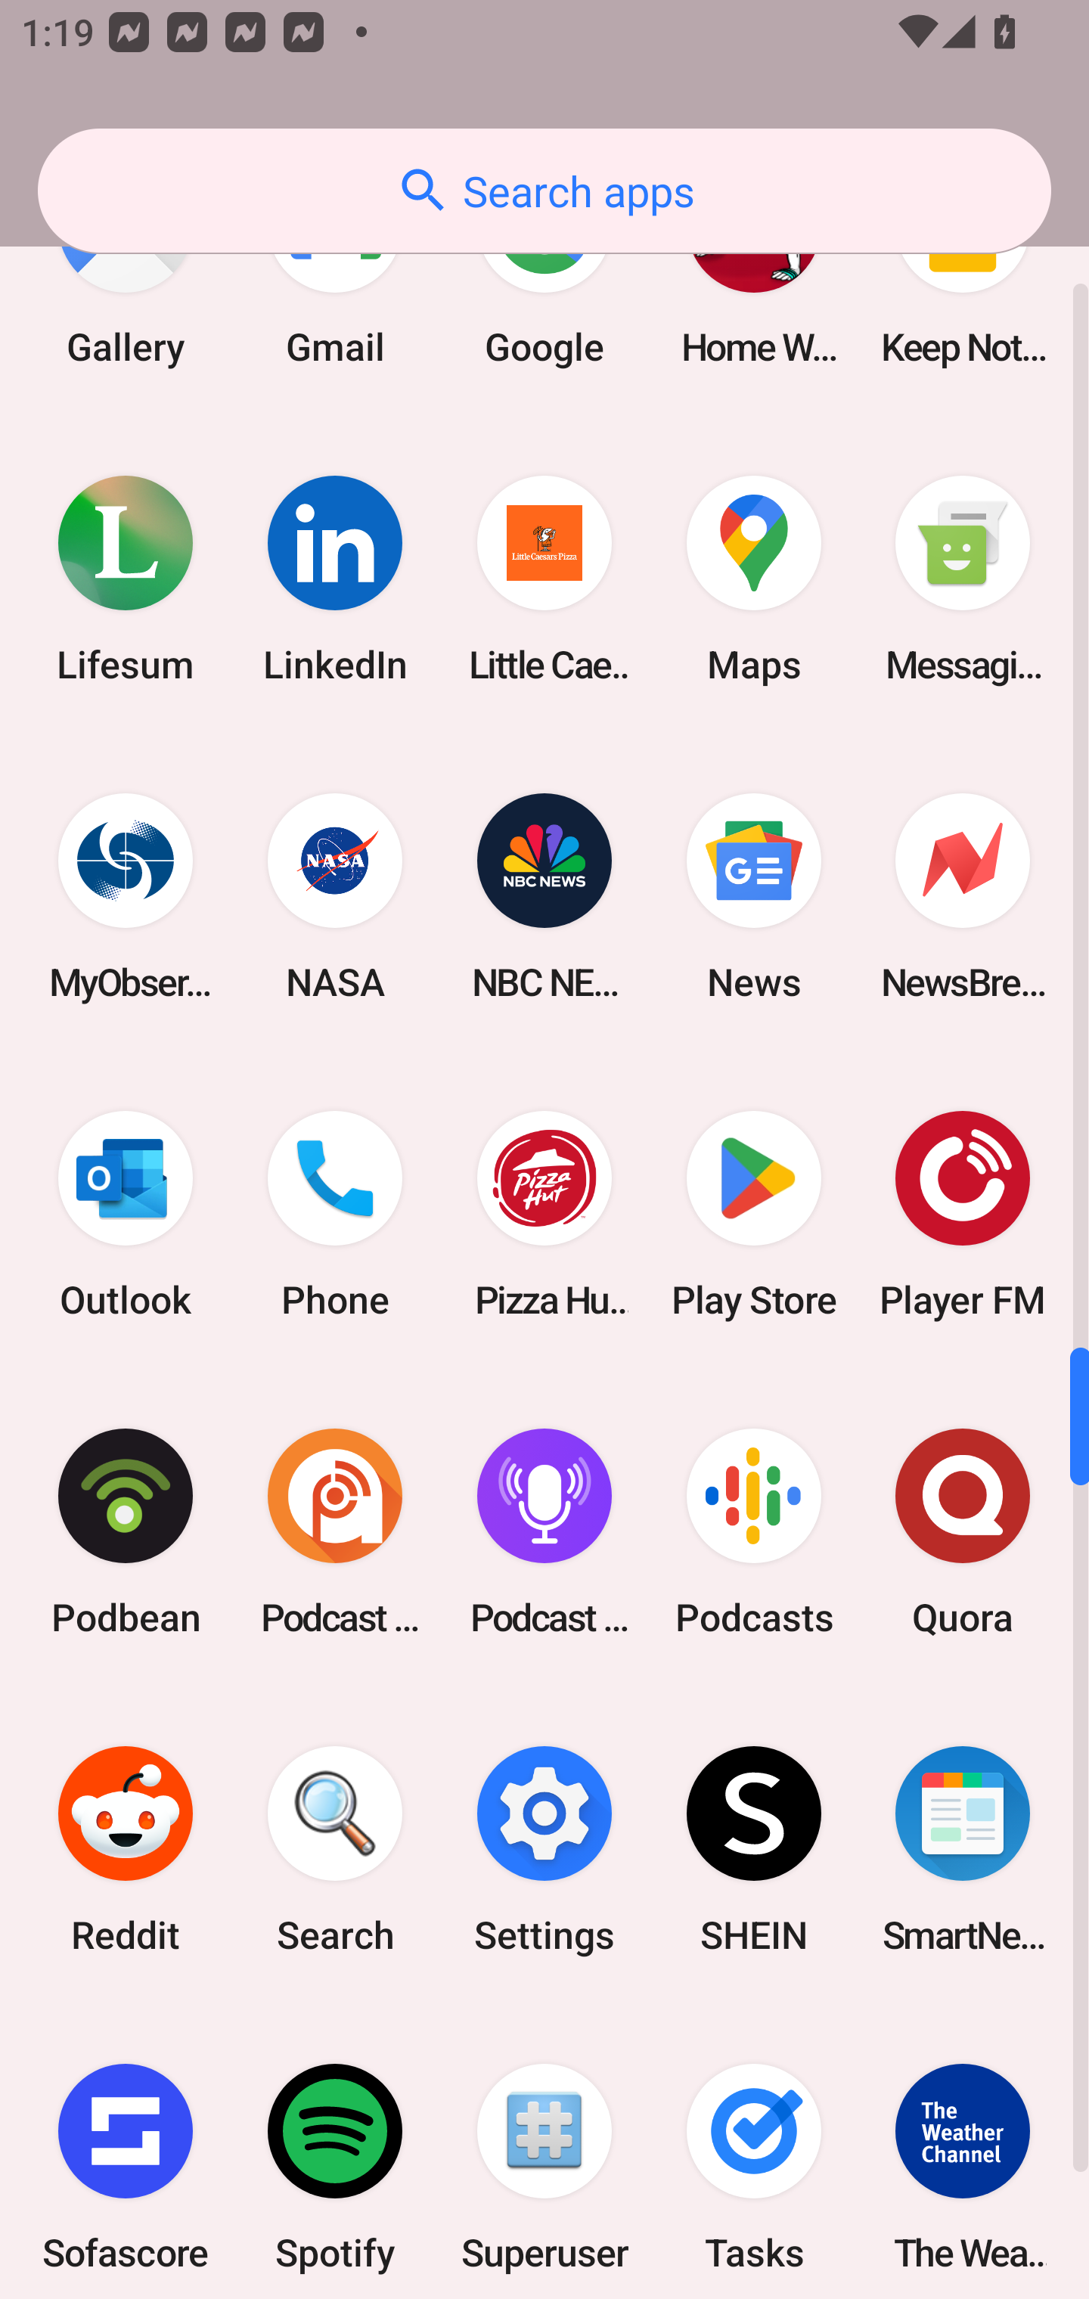 This screenshot has height=2299, width=1089. What do you see at coordinates (335, 1850) in the screenshot?
I see `Search` at bounding box center [335, 1850].